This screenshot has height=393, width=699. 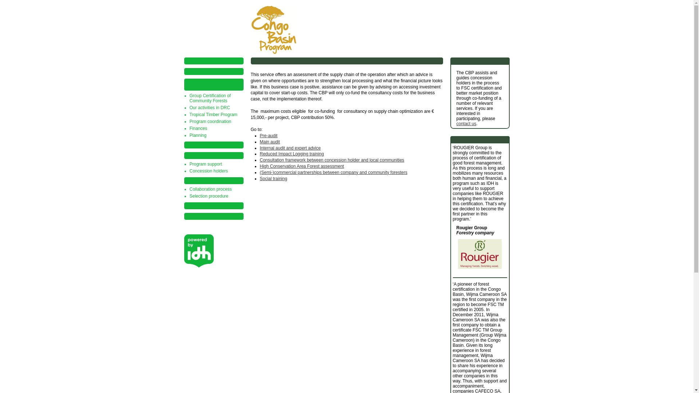 I want to click on Our activities in DRC, so click(x=210, y=108).